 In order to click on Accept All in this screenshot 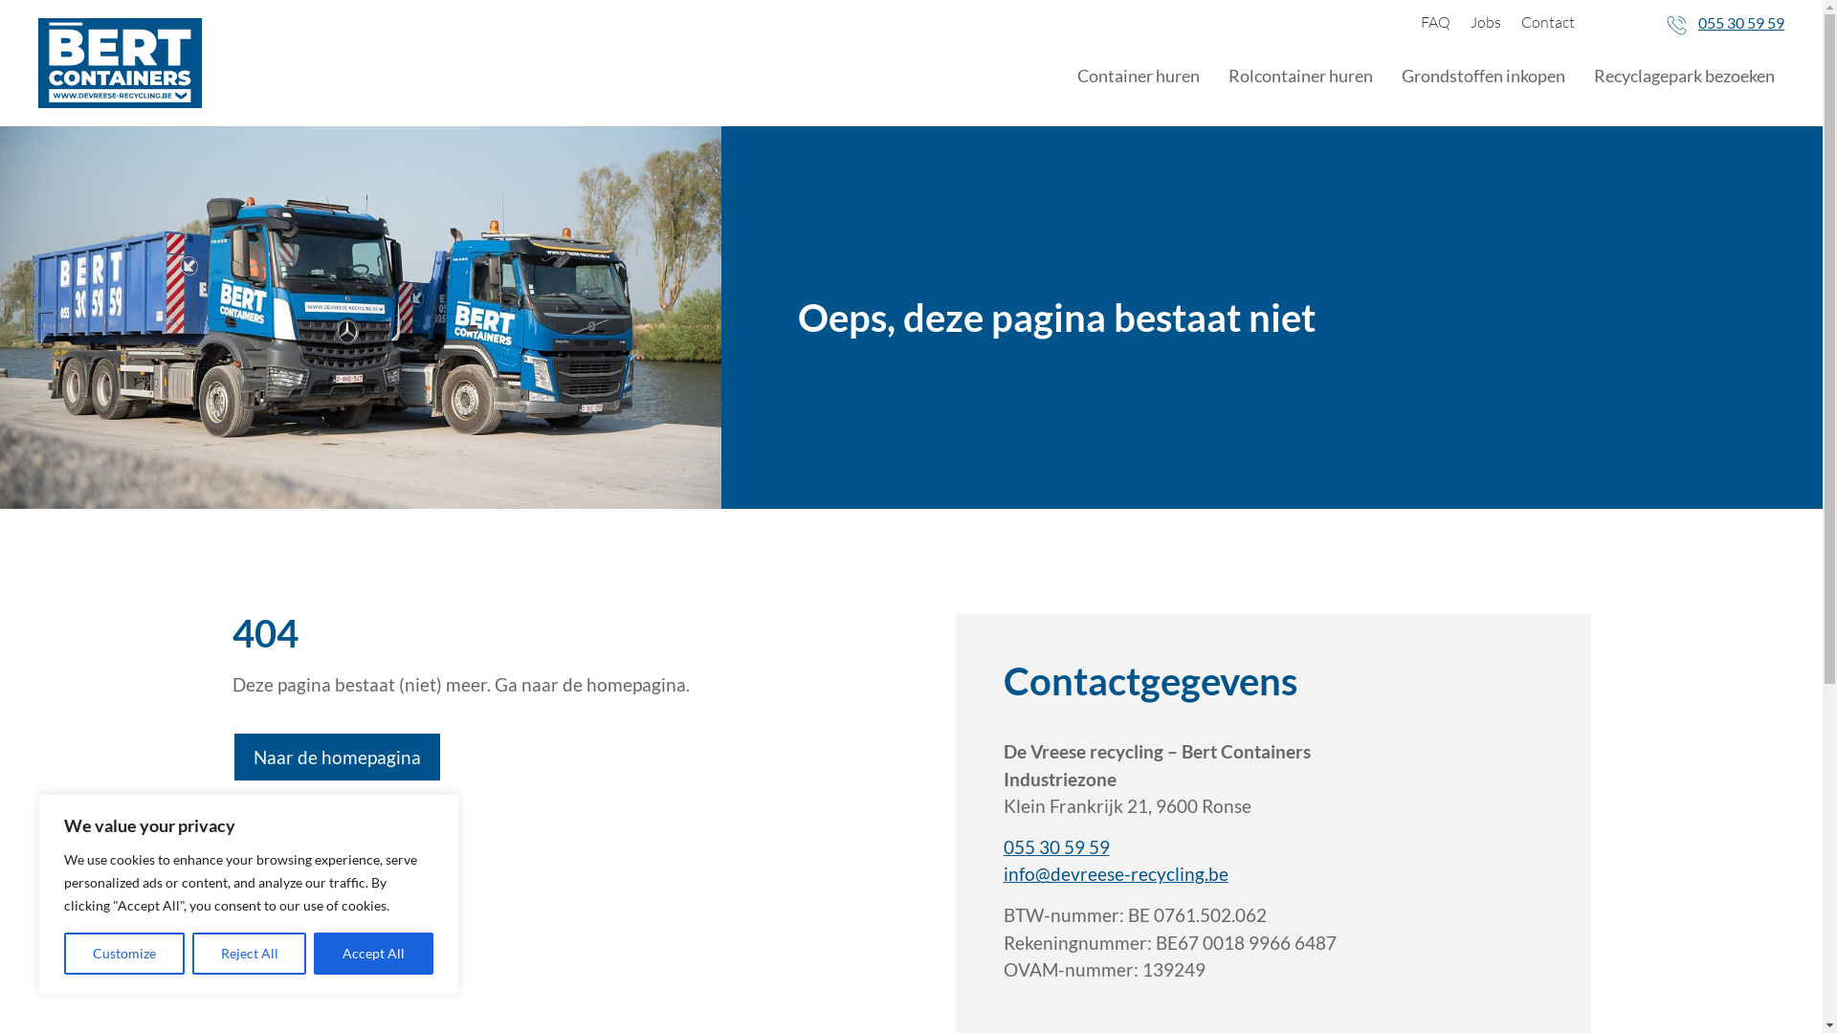, I will do `click(373, 954)`.